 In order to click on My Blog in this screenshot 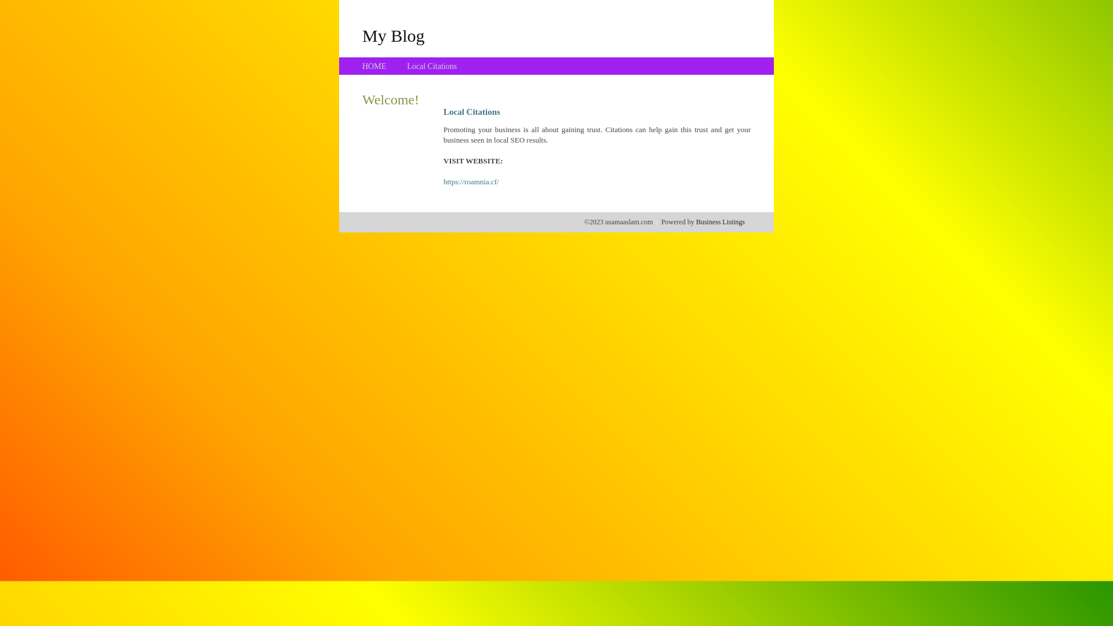, I will do `click(394, 35)`.